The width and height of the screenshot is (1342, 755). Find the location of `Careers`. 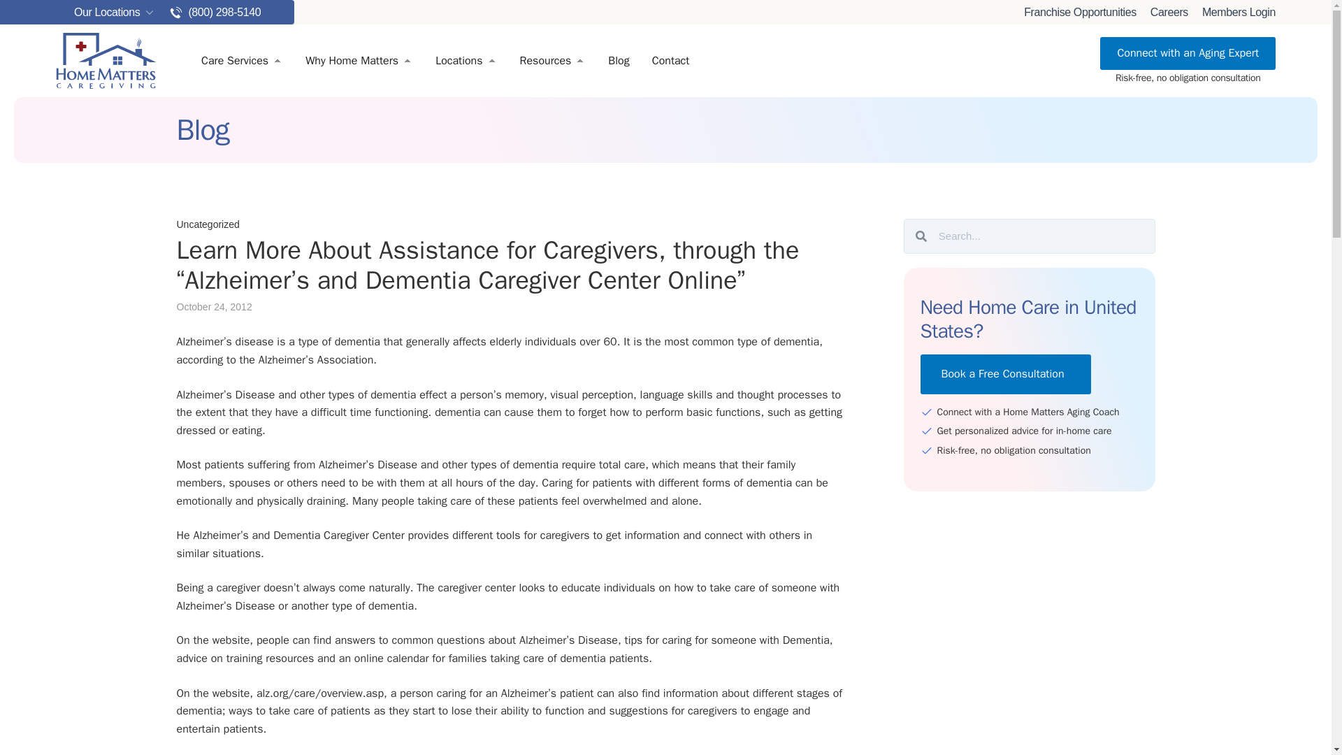

Careers is located at coordinates (1169, 12).